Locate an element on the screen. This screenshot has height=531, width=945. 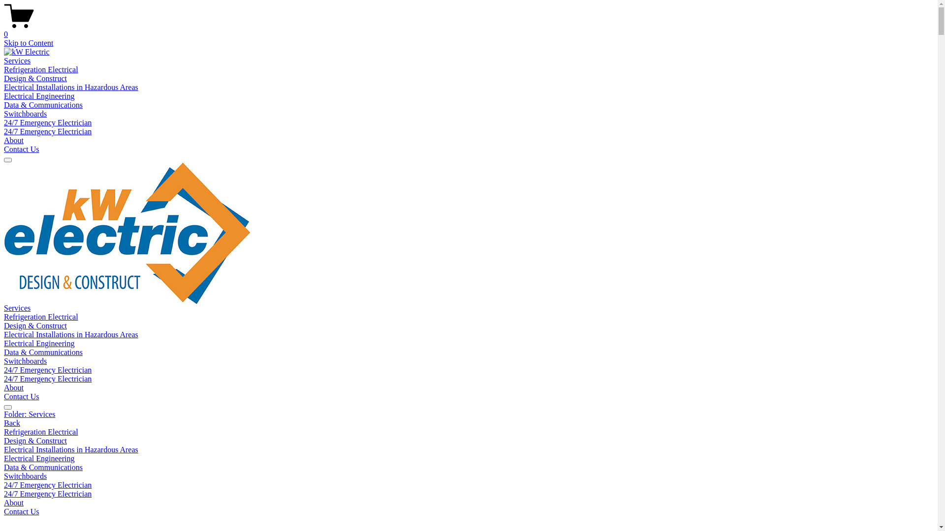
About is located at coordinates (14, 141).